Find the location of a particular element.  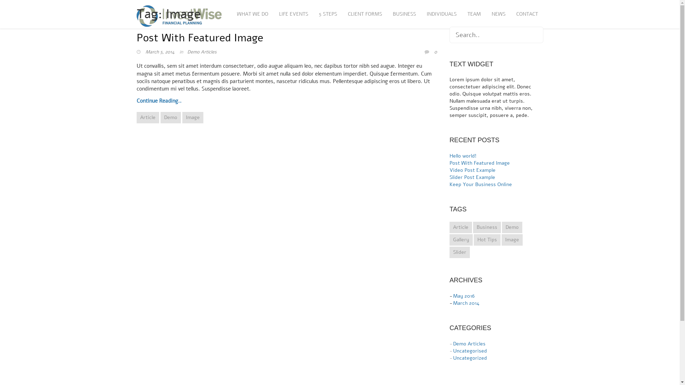

Demo is located at coordinates (512, 227).